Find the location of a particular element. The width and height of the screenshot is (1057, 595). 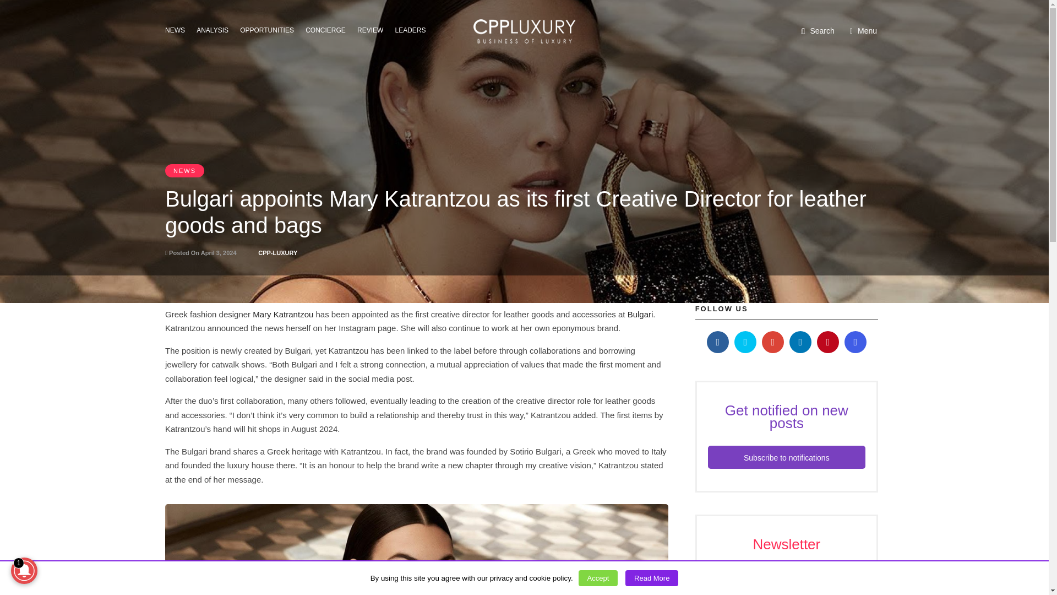

CONCIERGE is located at coordinates (328, 29).